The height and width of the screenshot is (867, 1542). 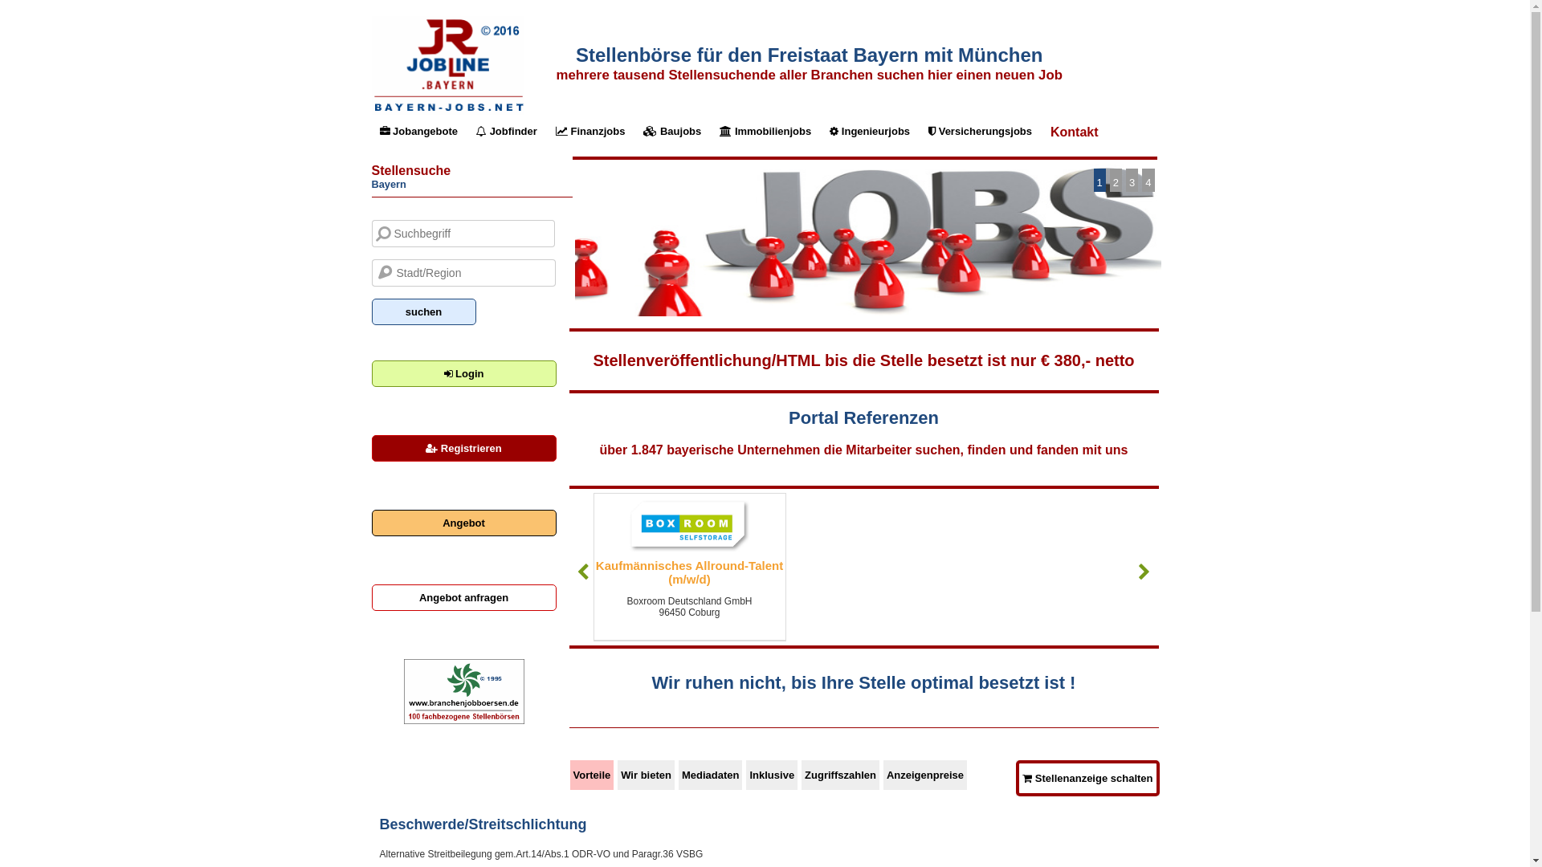 I want to click on Immobilienjobs, so click(x=768, y=132).